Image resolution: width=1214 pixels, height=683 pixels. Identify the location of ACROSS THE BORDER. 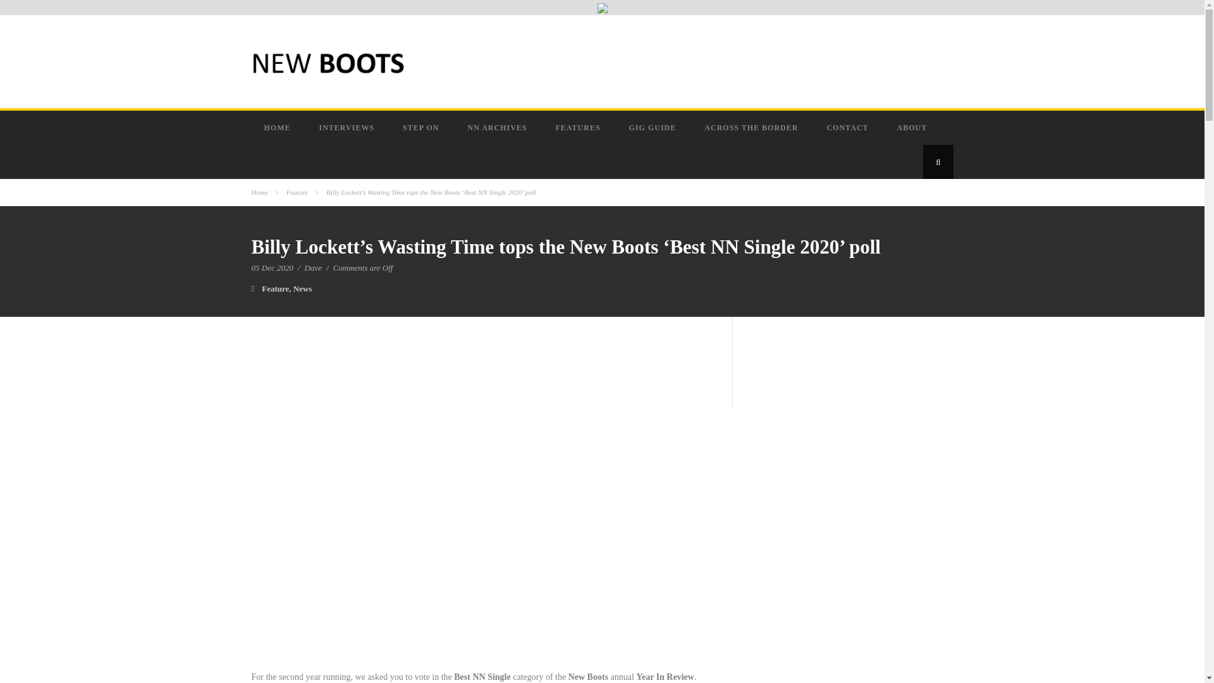
(752, 127).